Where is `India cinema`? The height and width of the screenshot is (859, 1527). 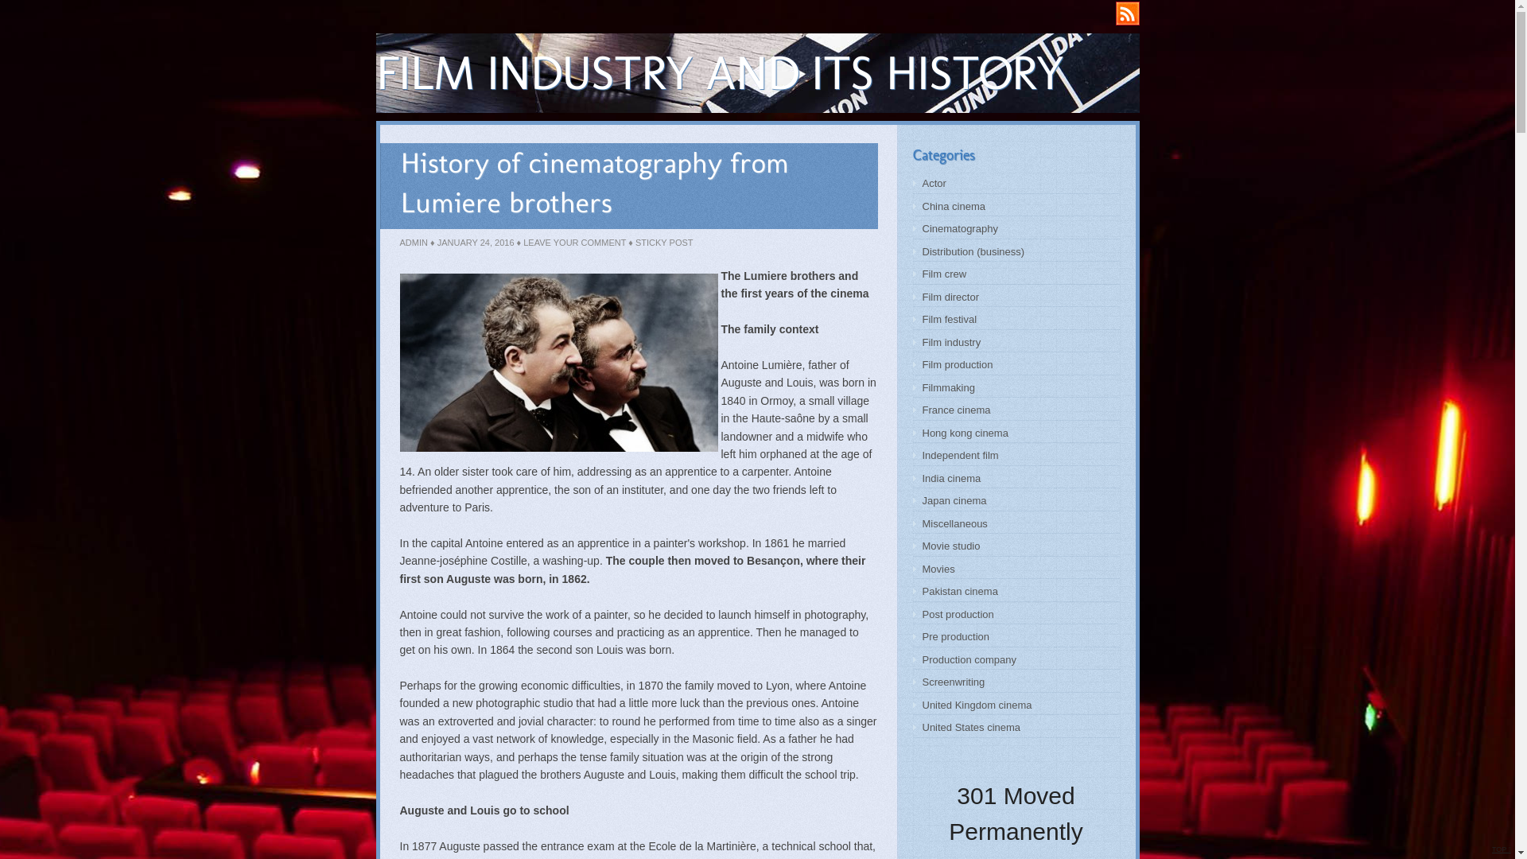 India cinema is located at coordinates (952, 479).